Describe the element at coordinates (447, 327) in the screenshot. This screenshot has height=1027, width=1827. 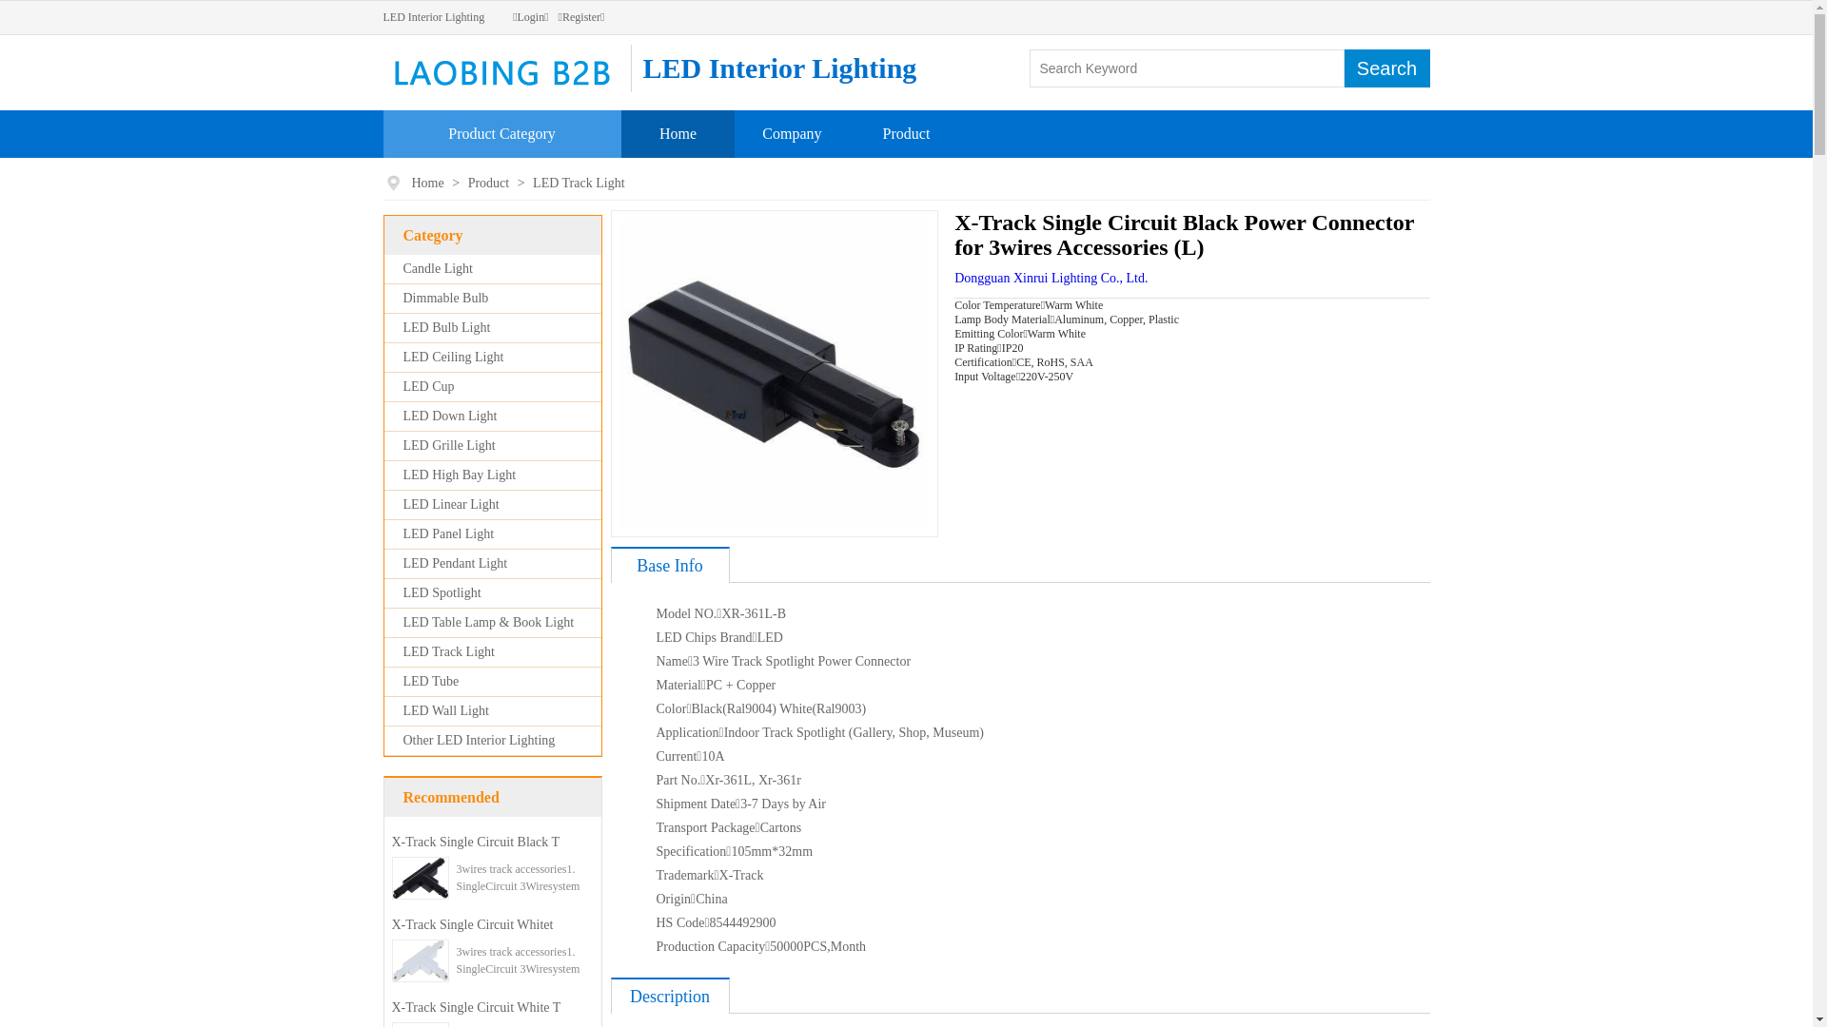
I see `LED Bulb Light` at that location.